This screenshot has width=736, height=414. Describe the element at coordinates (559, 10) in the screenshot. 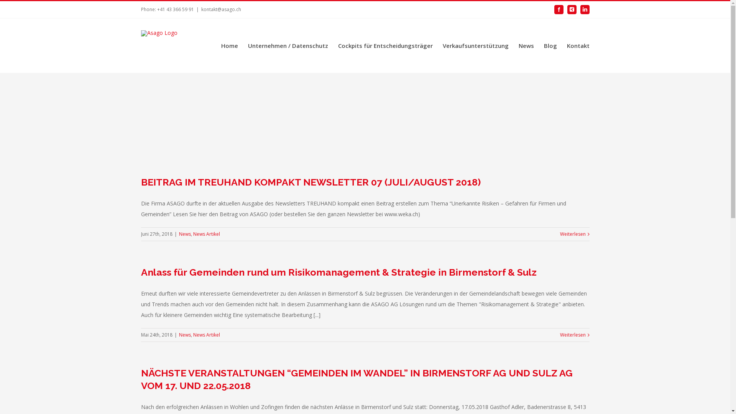

I see `Facebook` at that location.